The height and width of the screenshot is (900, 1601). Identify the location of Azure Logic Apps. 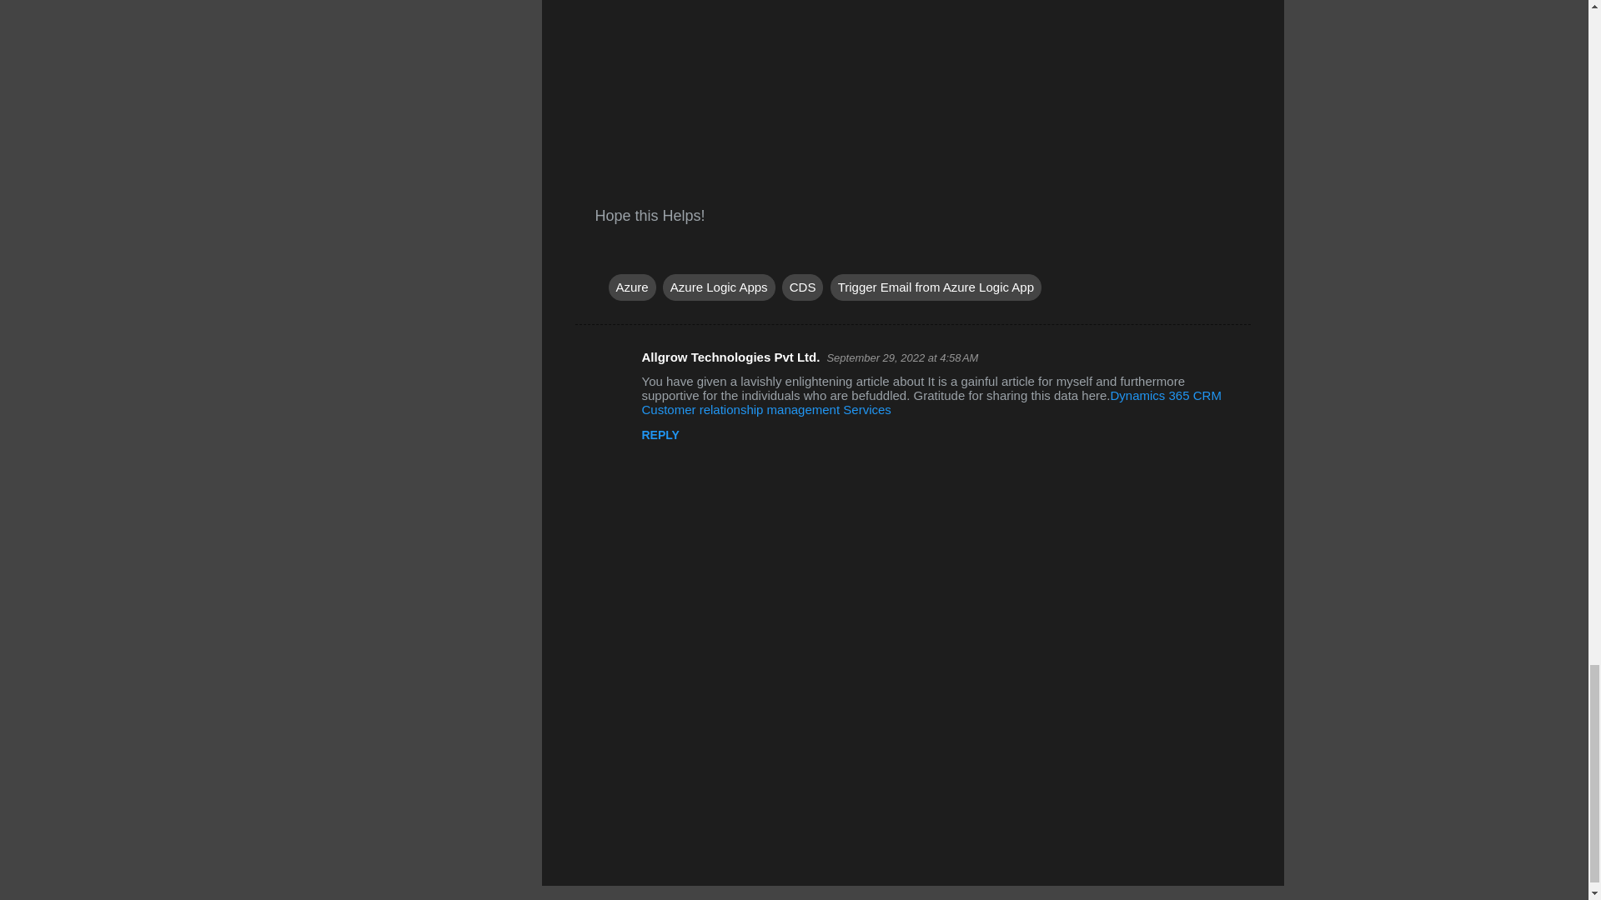
(719, 287).